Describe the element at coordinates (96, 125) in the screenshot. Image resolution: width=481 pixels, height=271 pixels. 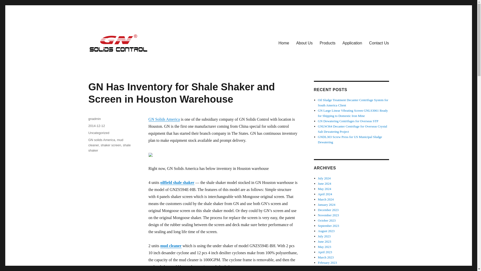
I see `2014-12-12` at that location.